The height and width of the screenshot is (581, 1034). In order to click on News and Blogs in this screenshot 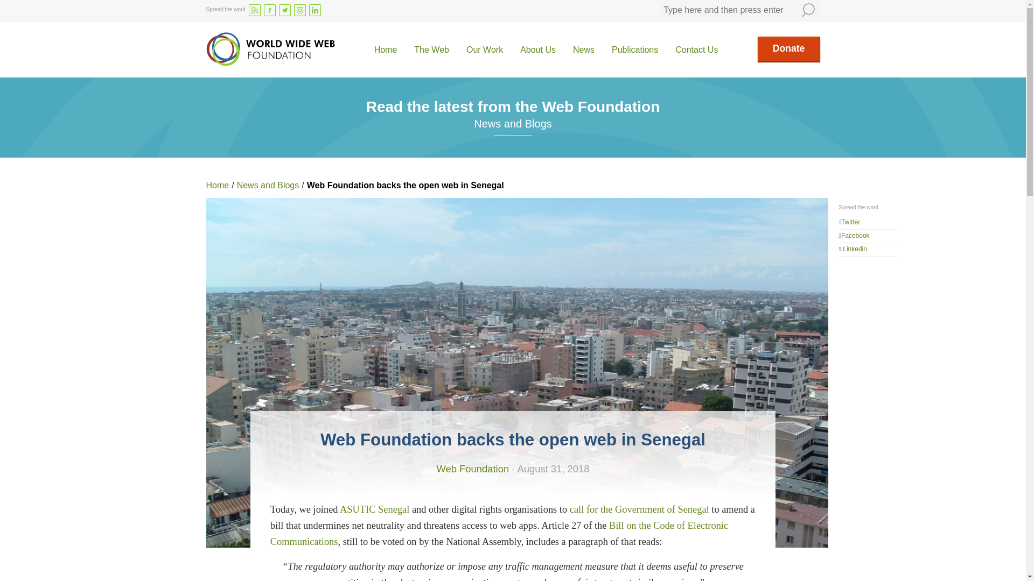, I will do `click(268, 185)`.